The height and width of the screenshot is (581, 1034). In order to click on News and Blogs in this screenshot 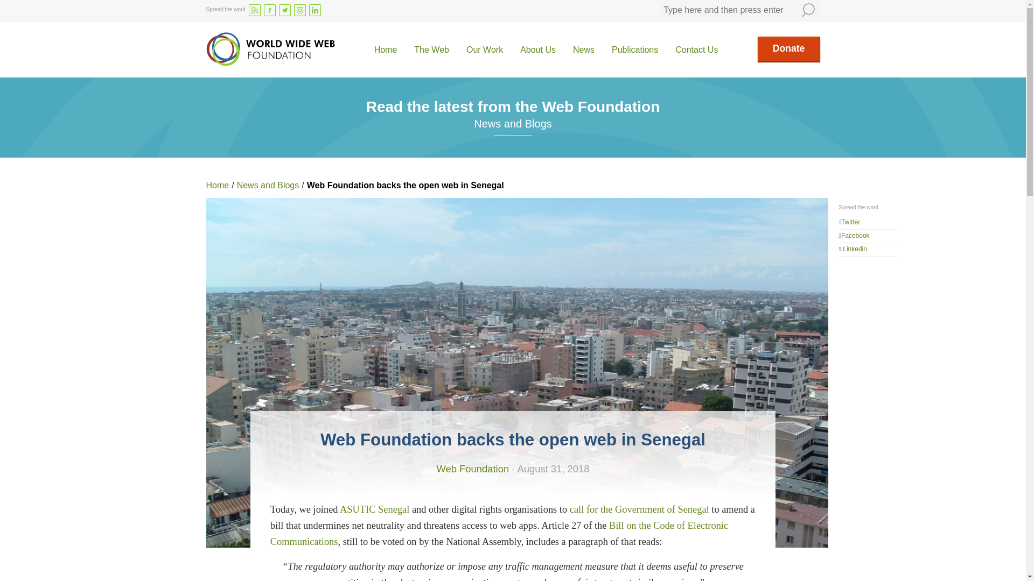, I will do `click(268, 185)`.